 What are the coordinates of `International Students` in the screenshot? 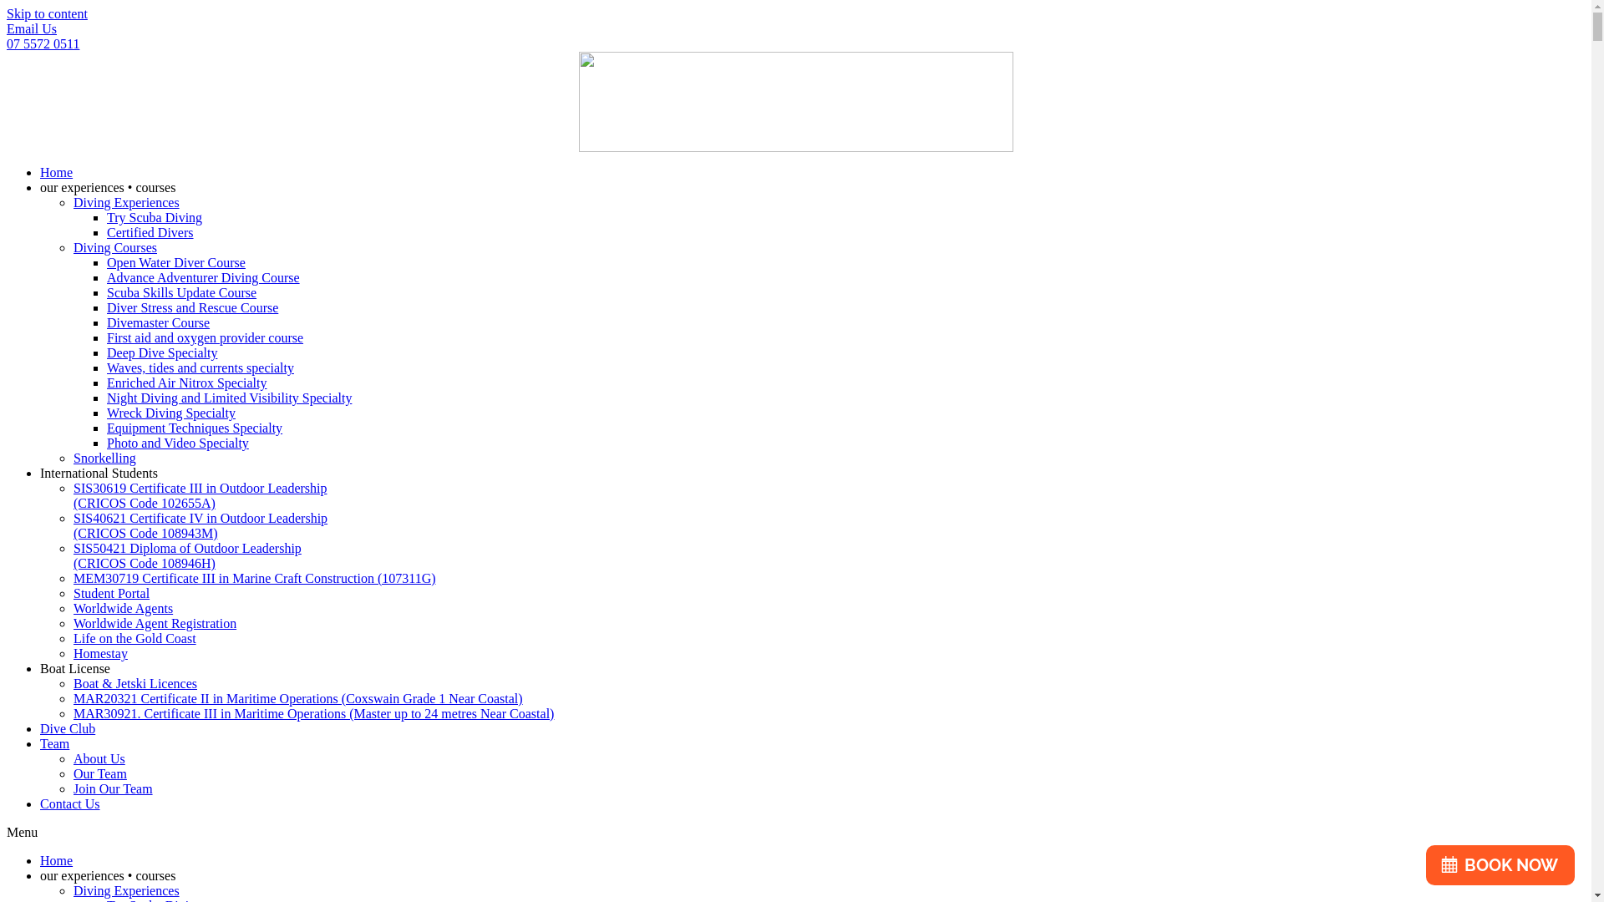 It's located at (99, 473).